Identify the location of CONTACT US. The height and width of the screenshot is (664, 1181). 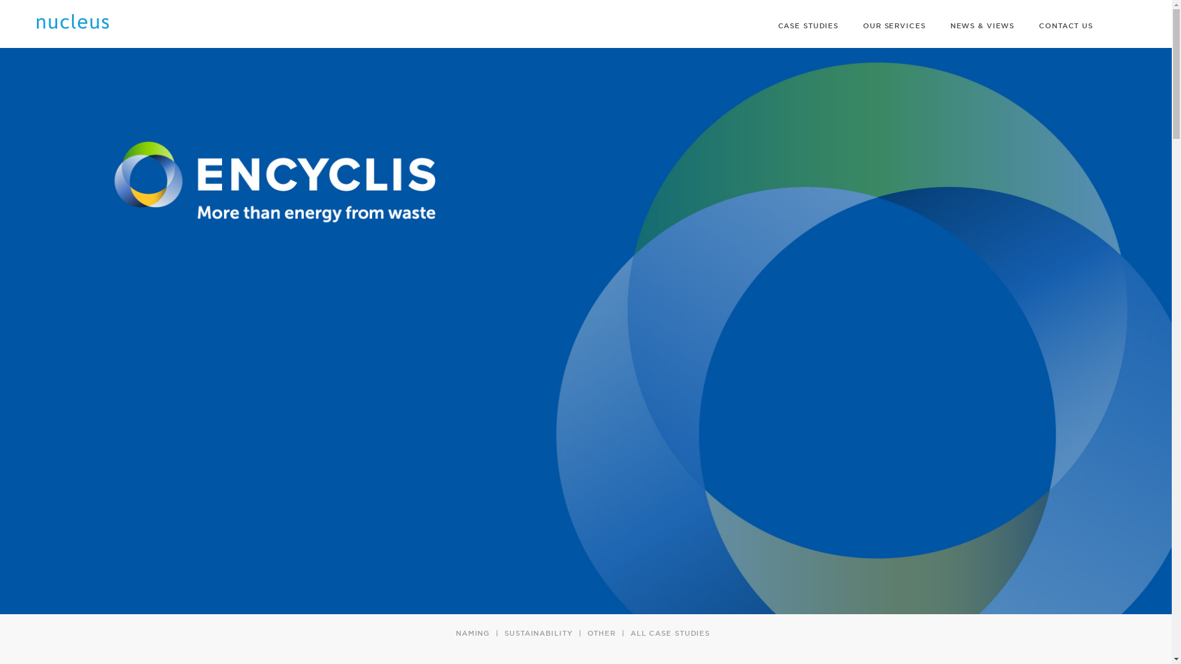
(1065, 25).